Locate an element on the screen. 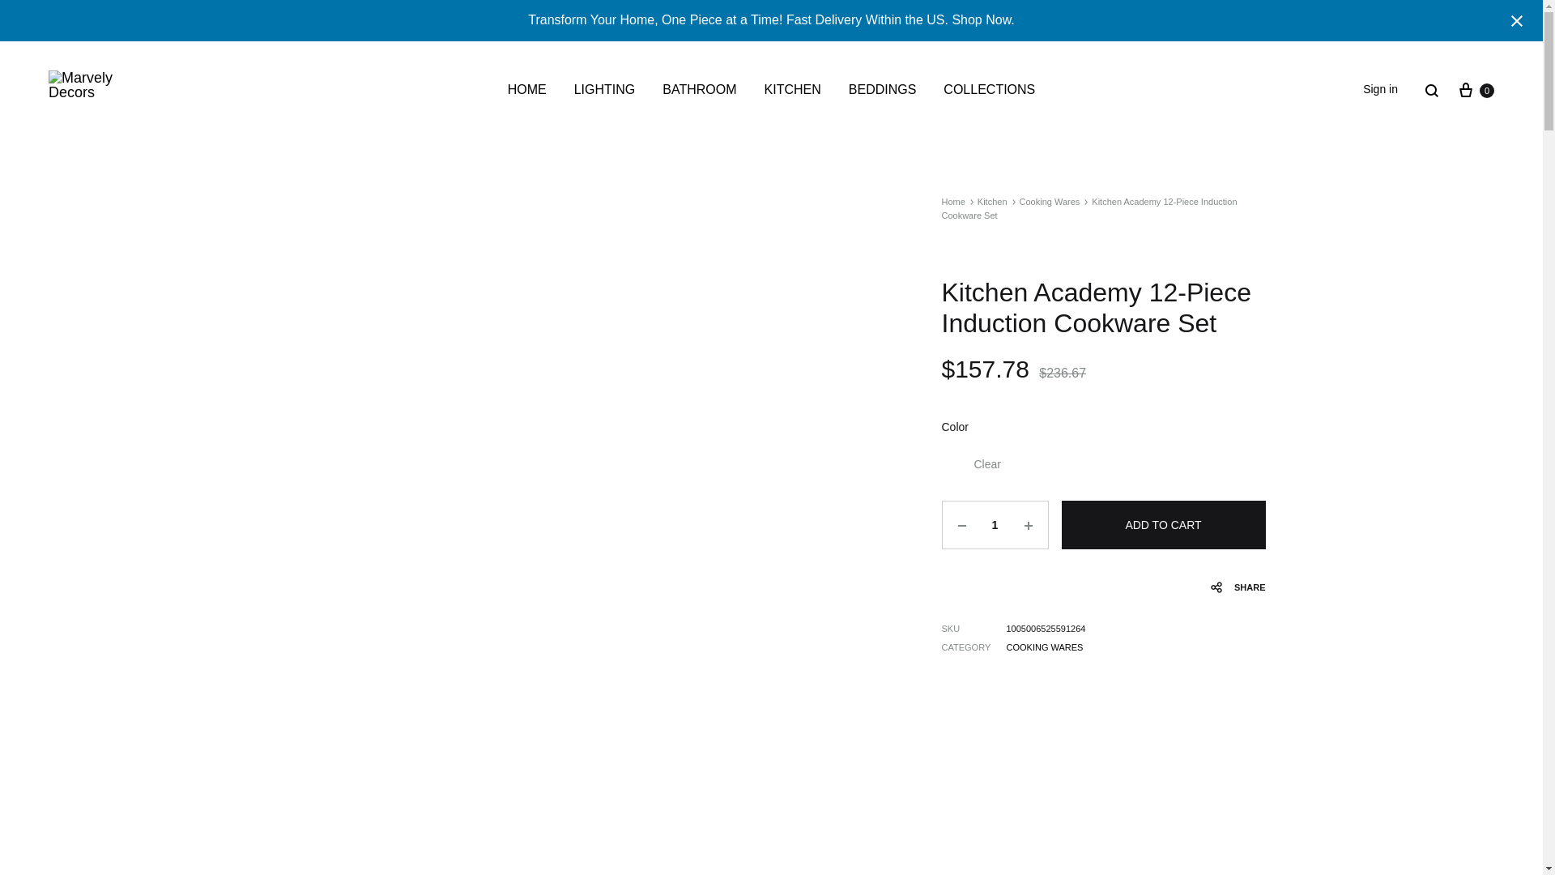  Kitchen is located at coordinates (698, 91).